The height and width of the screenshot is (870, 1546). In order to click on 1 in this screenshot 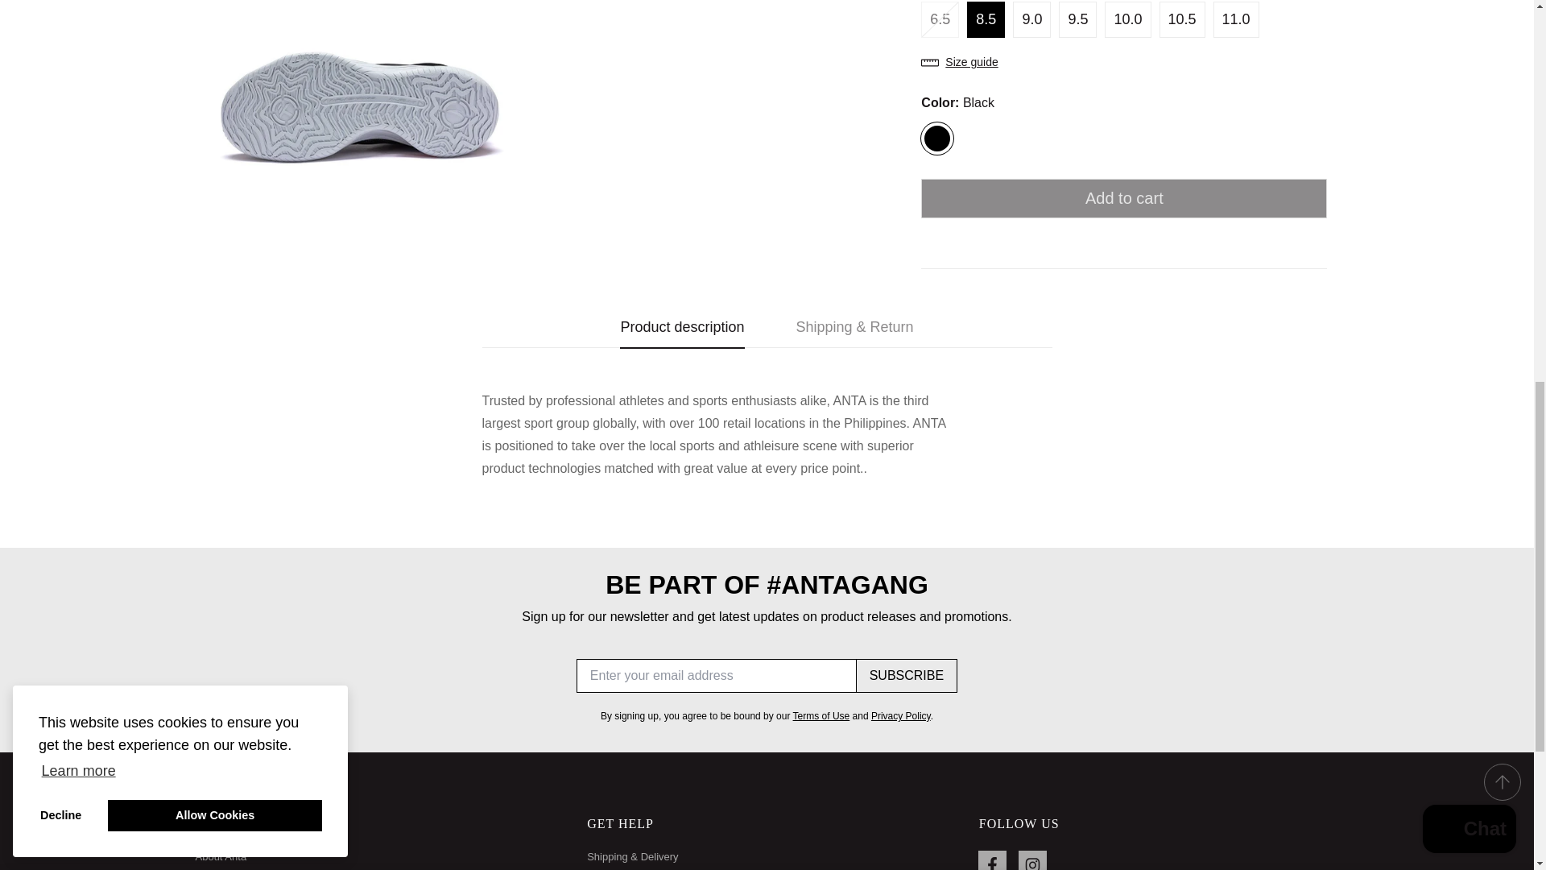, I will do `click(1137, 29)`.